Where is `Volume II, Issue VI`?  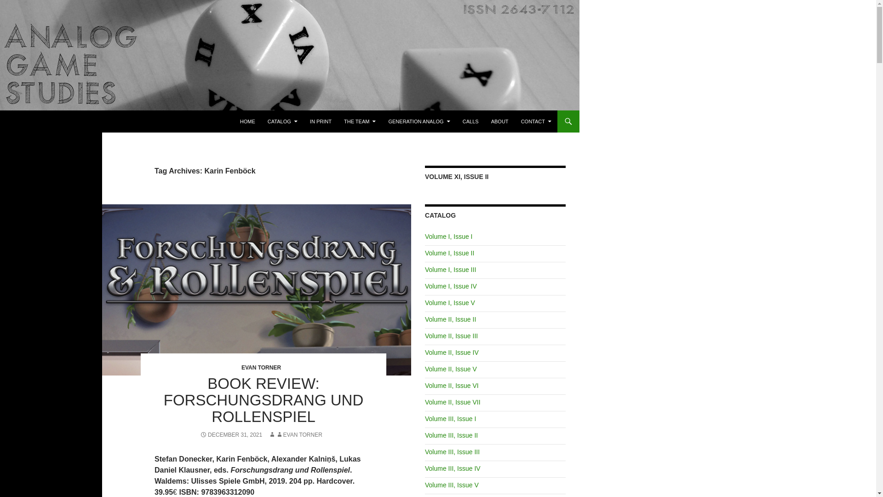
Volume II, Issue VI is located at coordinates (452, 386).